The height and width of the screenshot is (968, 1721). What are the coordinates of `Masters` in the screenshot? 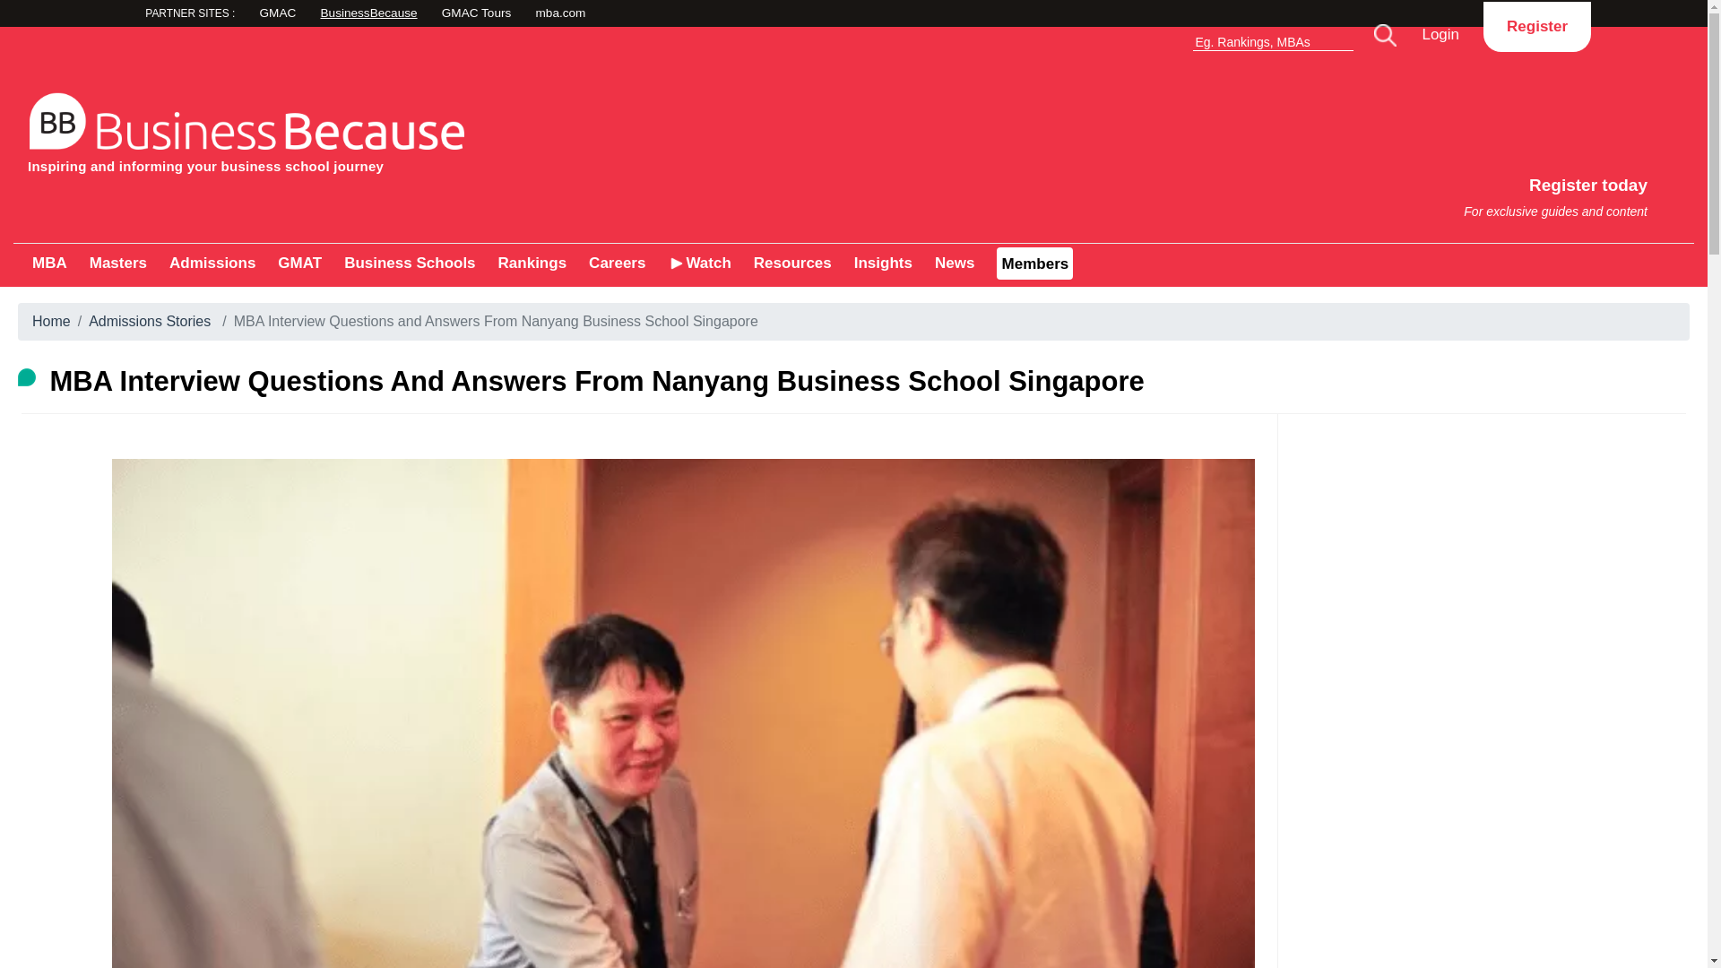 It's located at (117, 264).